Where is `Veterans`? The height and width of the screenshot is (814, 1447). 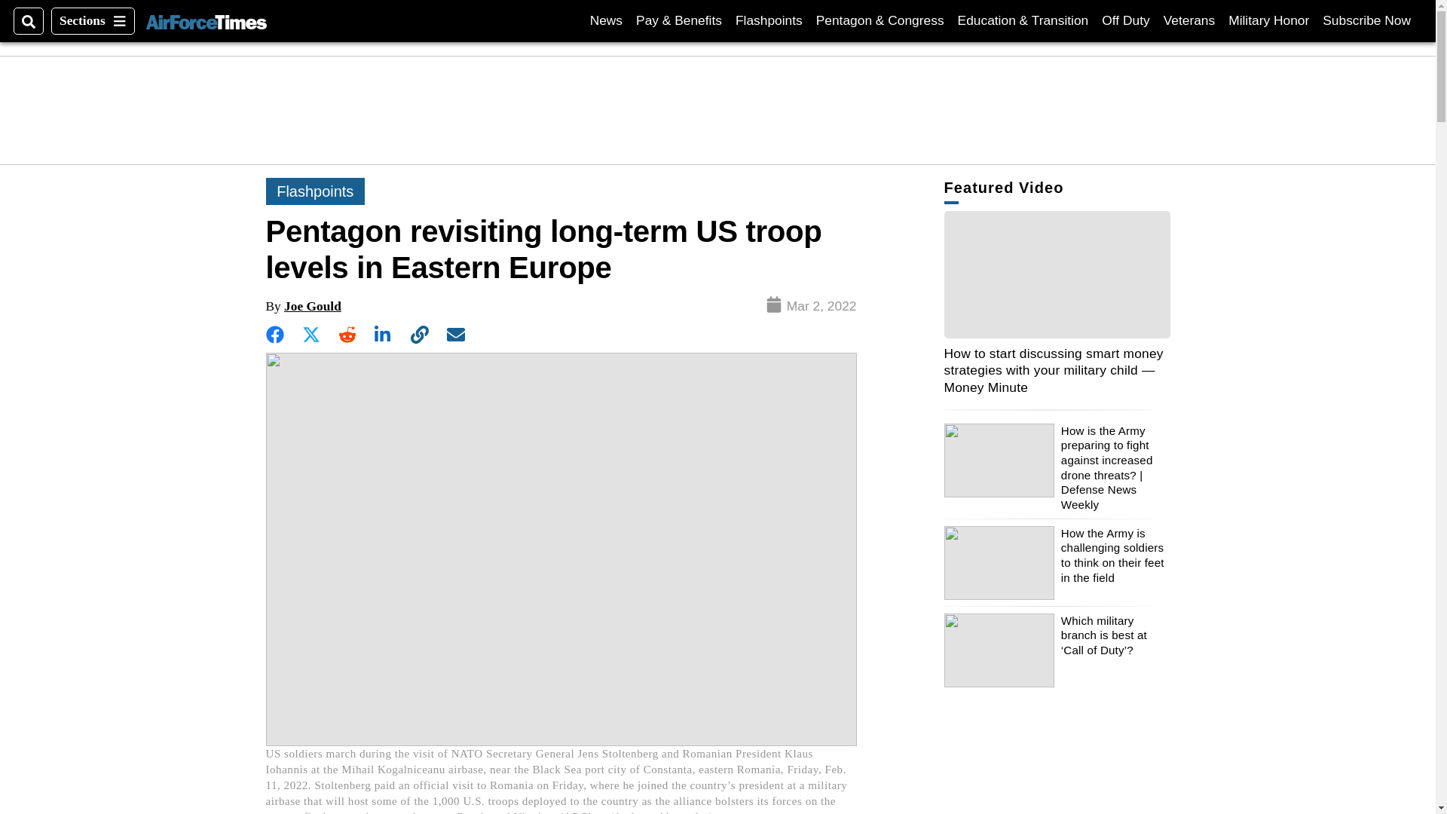 Veterans is located at coordinates (1366, 20).